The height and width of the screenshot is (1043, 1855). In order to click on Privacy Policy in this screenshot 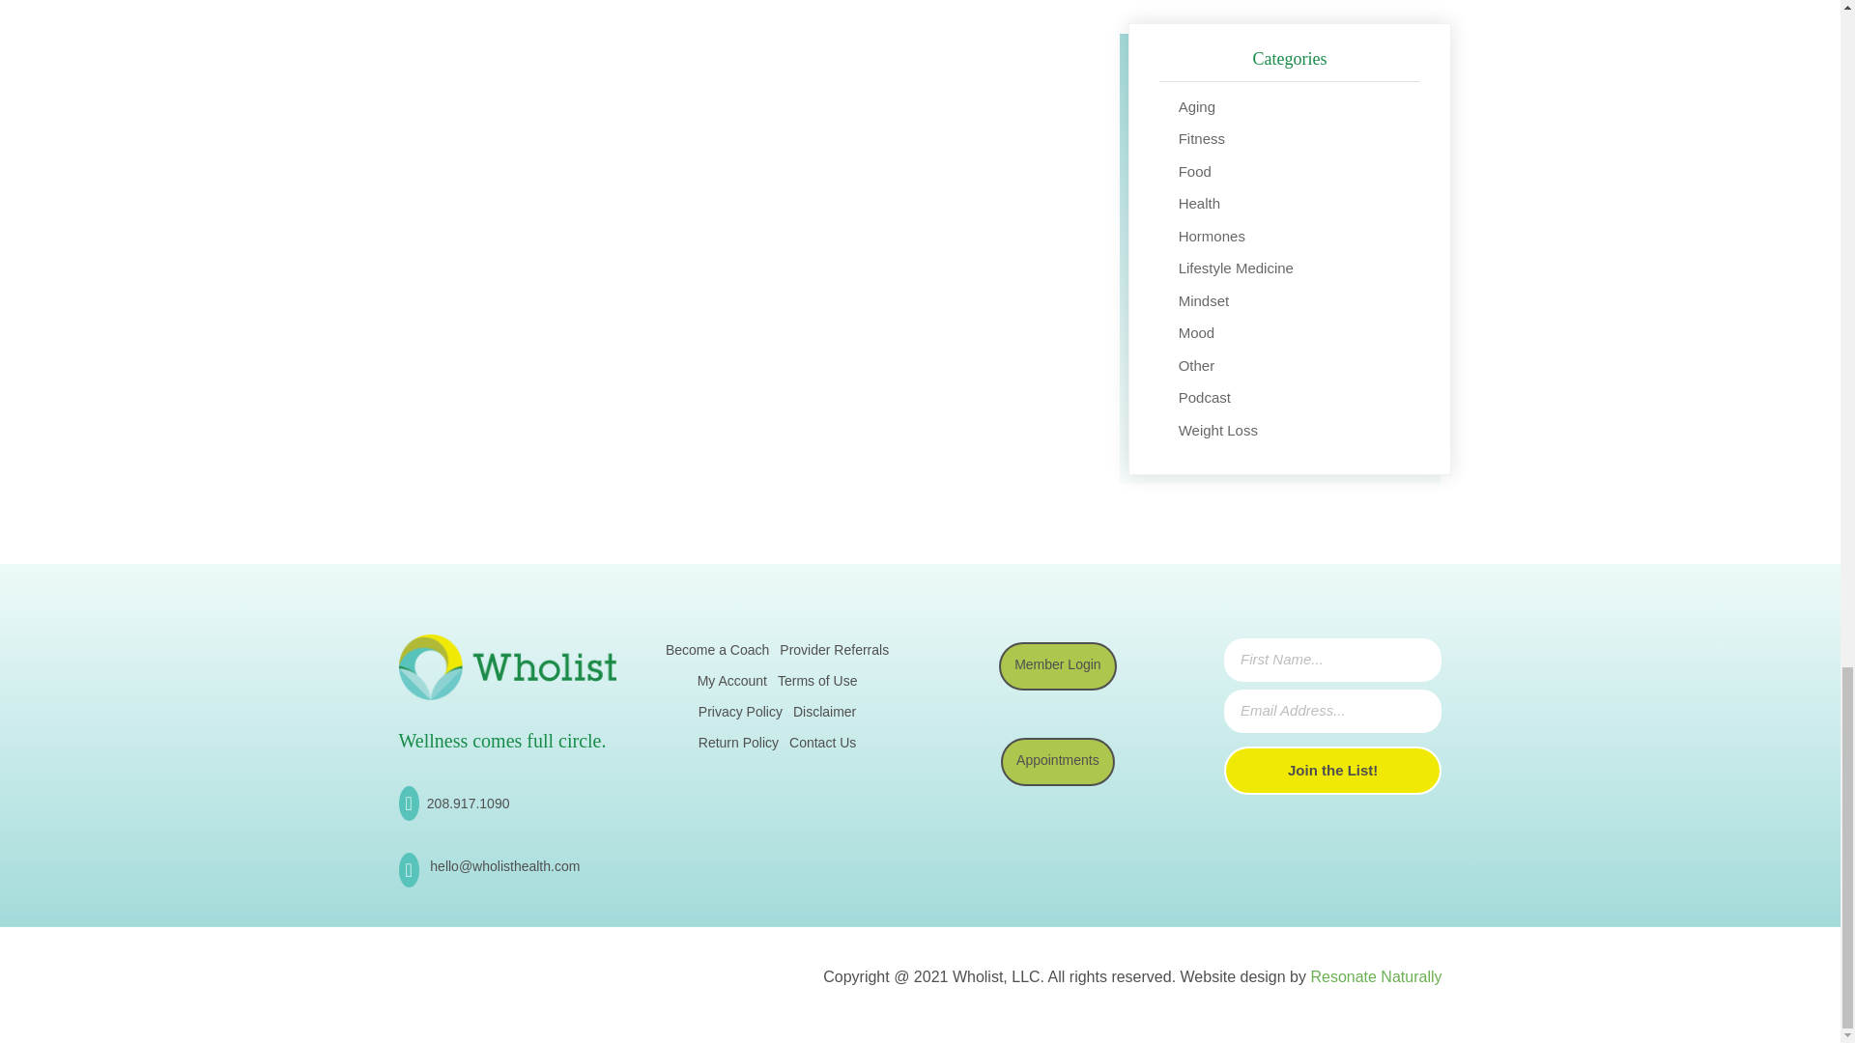, I will do `click(740, 715)`.